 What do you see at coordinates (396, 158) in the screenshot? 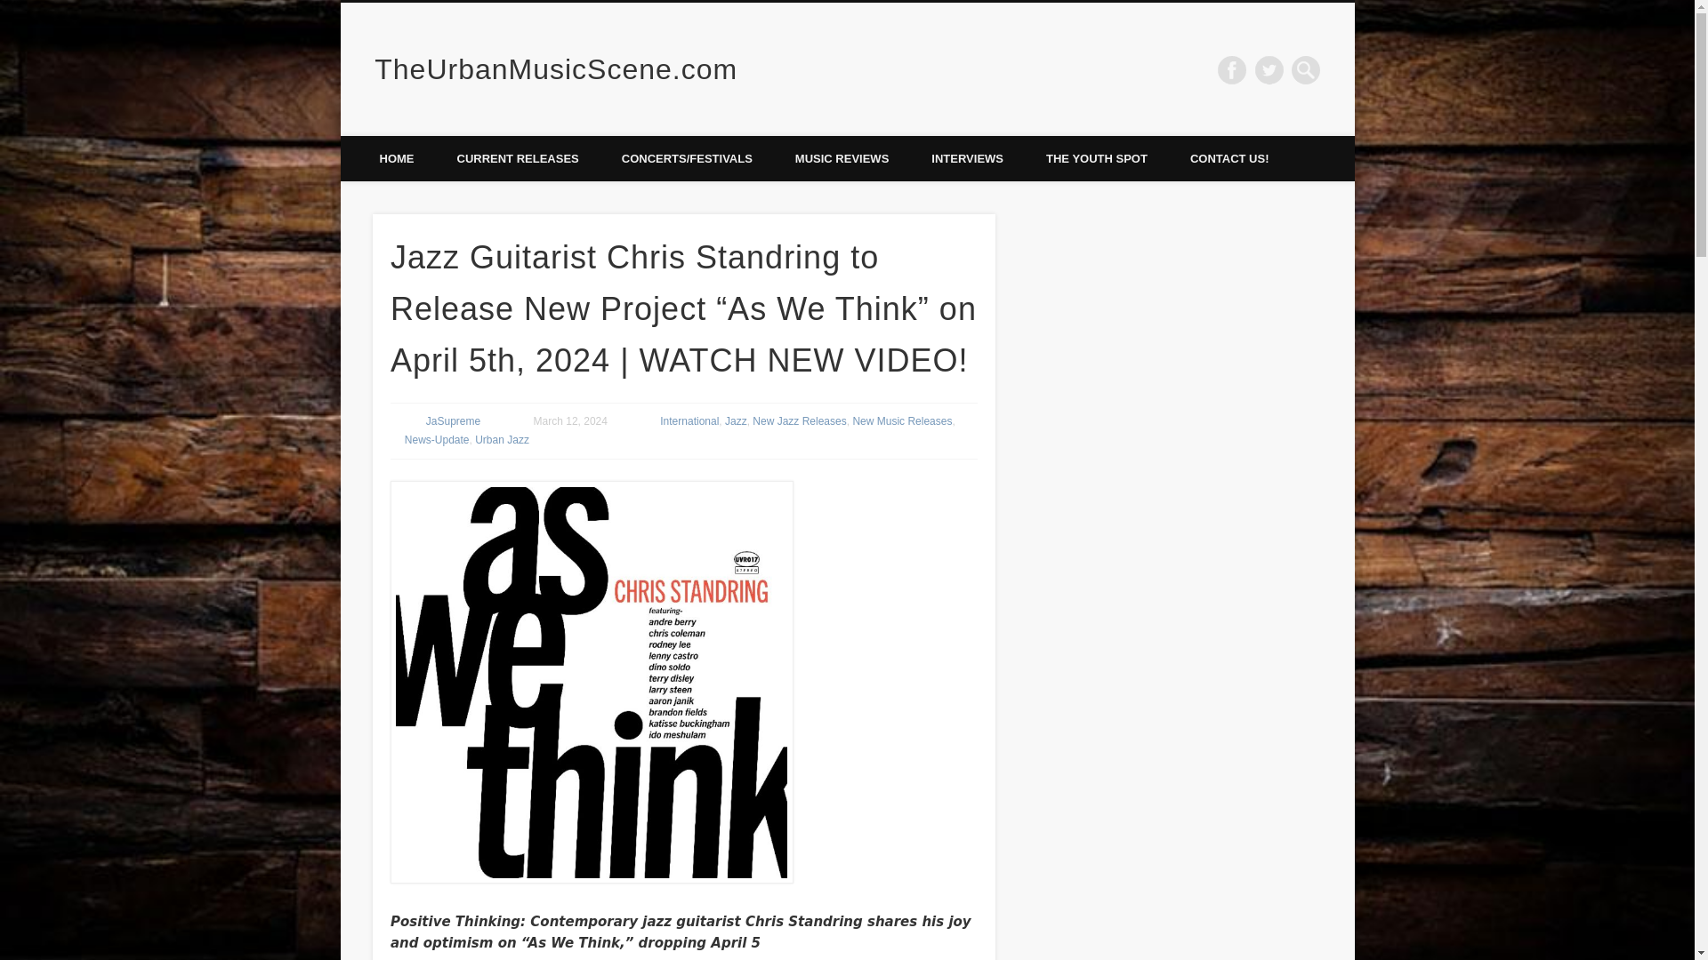
I see `HOME` at bounding box center [396, 158].